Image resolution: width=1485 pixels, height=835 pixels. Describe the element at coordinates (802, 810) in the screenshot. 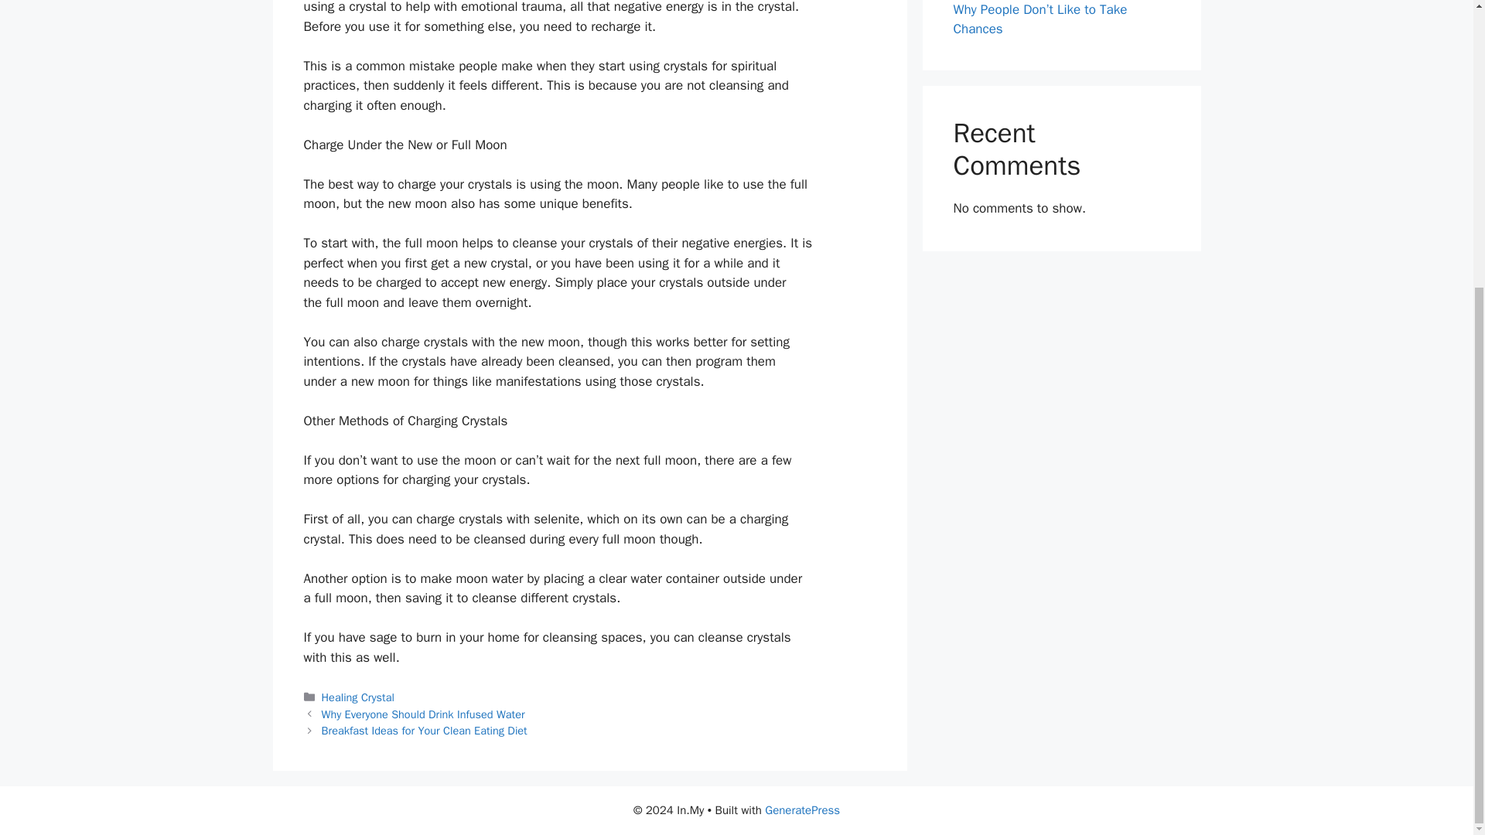

I see `GeneratePress` at that location.